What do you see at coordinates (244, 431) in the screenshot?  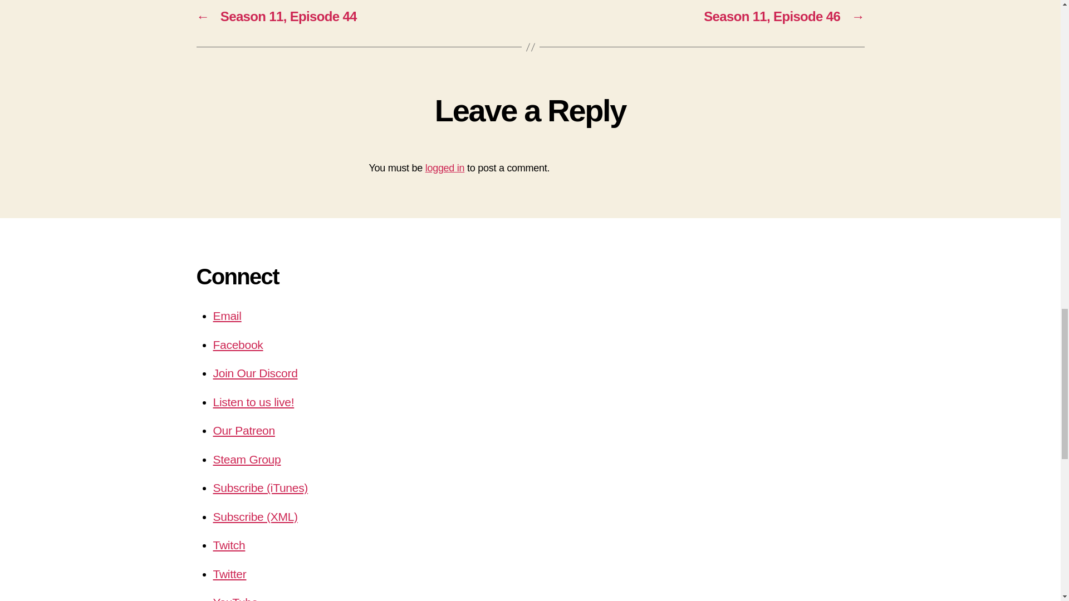 I see `Click Here To Support Us` at bounding box center [244, 431].